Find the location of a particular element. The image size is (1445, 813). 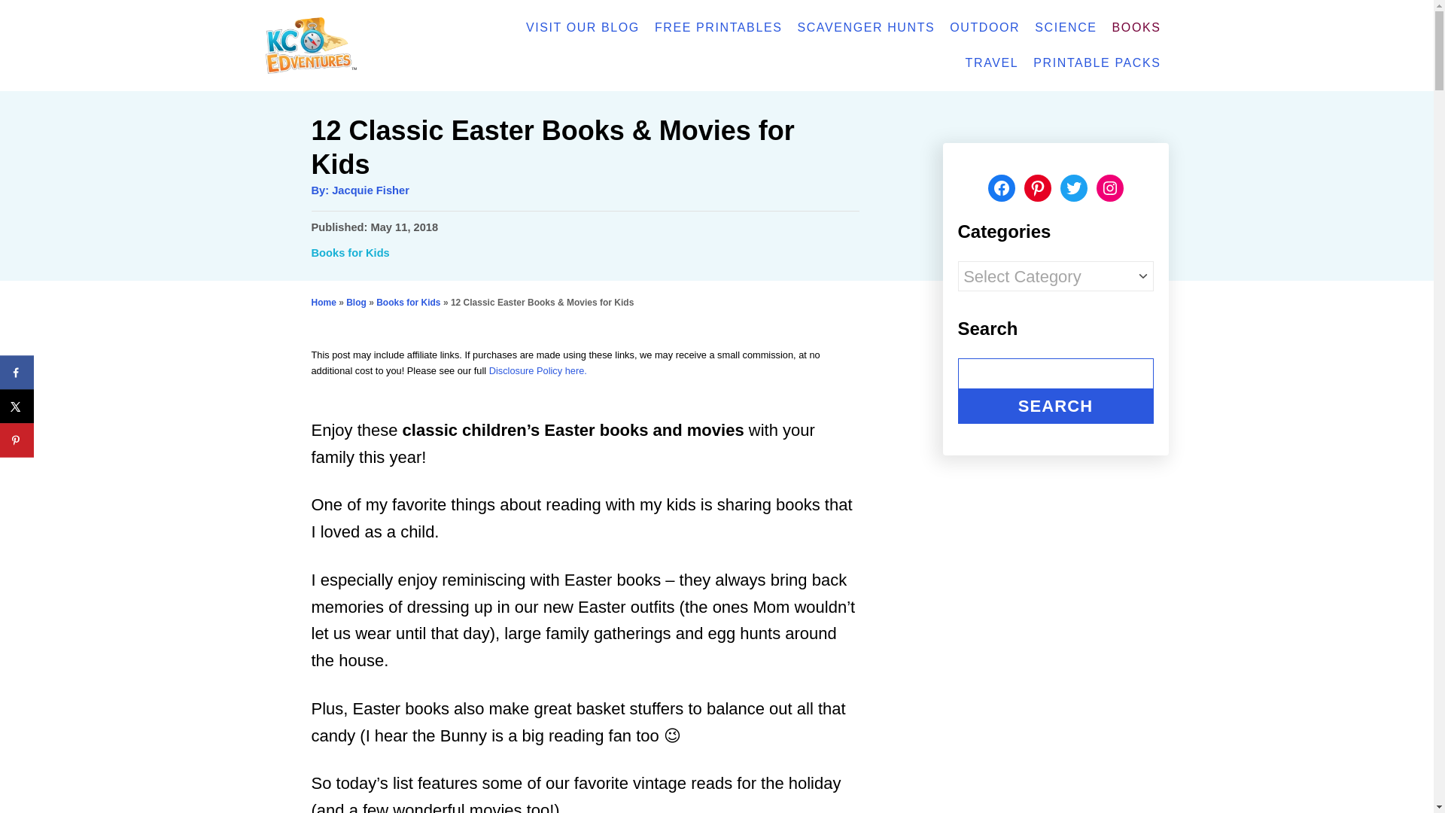

KC Edventures is located at coordinates (354, 45).